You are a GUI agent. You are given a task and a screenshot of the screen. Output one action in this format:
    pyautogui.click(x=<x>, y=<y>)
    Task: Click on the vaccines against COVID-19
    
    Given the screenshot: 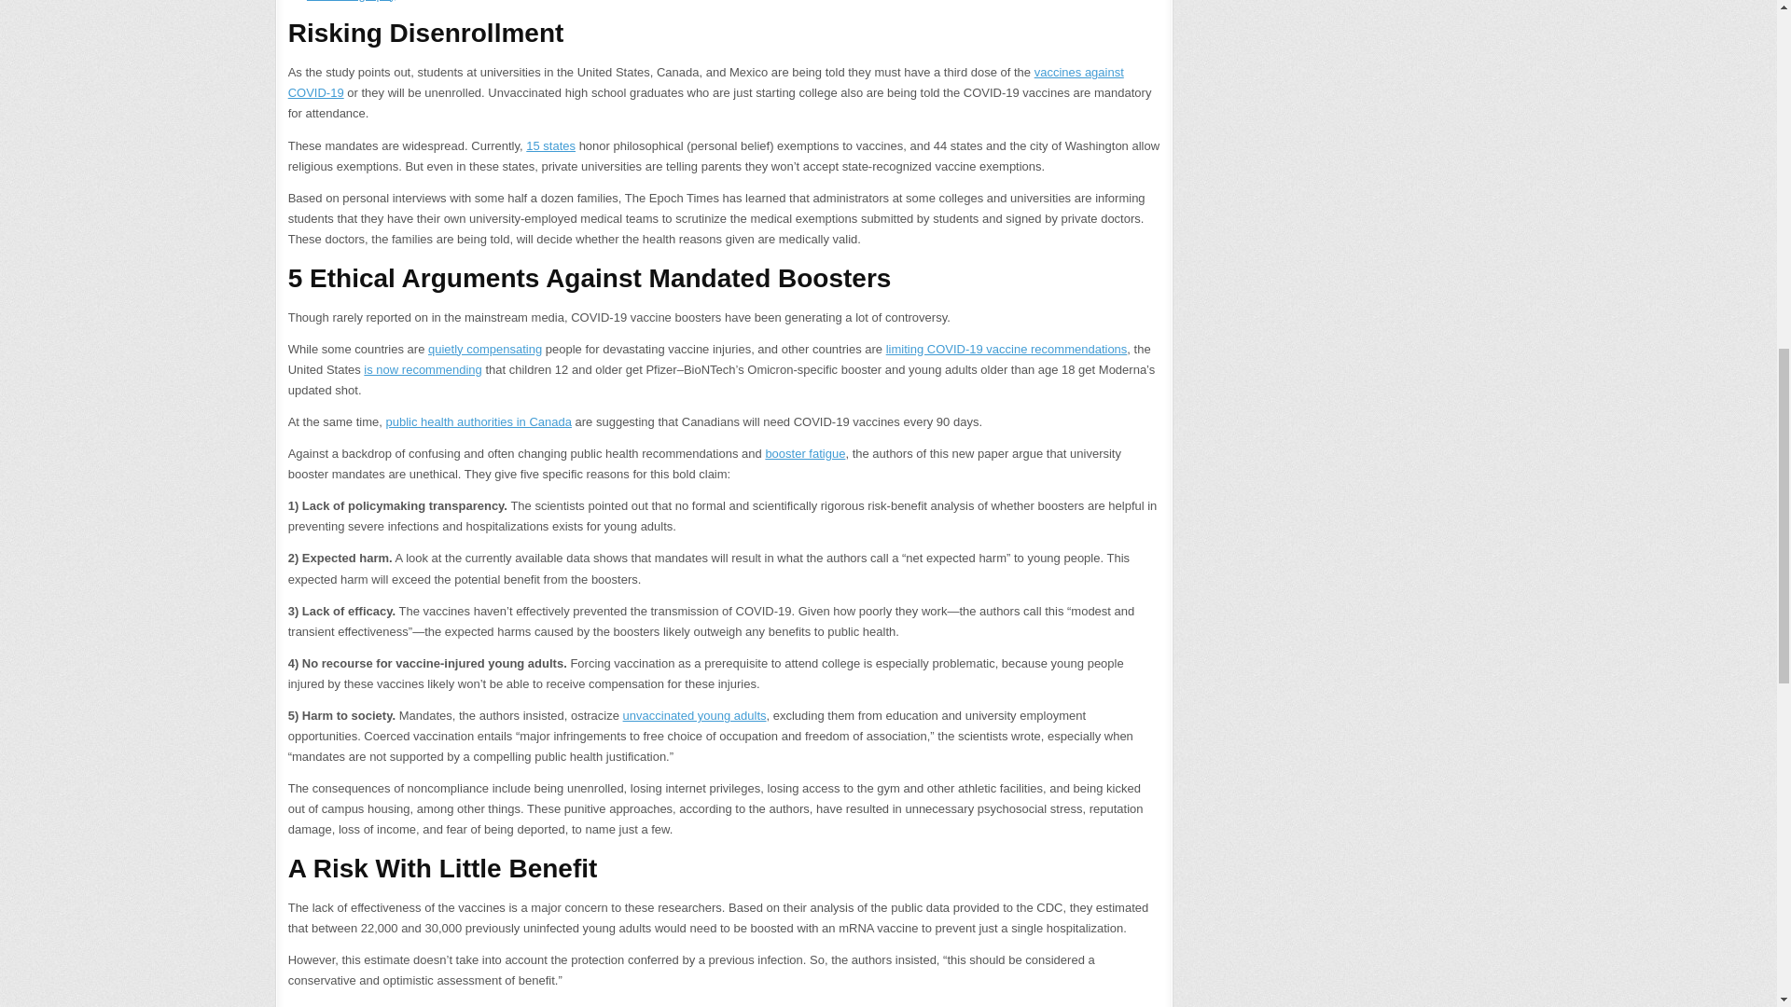 What is the action you would take?
    pyautogui.click(x=706, y=82)
    